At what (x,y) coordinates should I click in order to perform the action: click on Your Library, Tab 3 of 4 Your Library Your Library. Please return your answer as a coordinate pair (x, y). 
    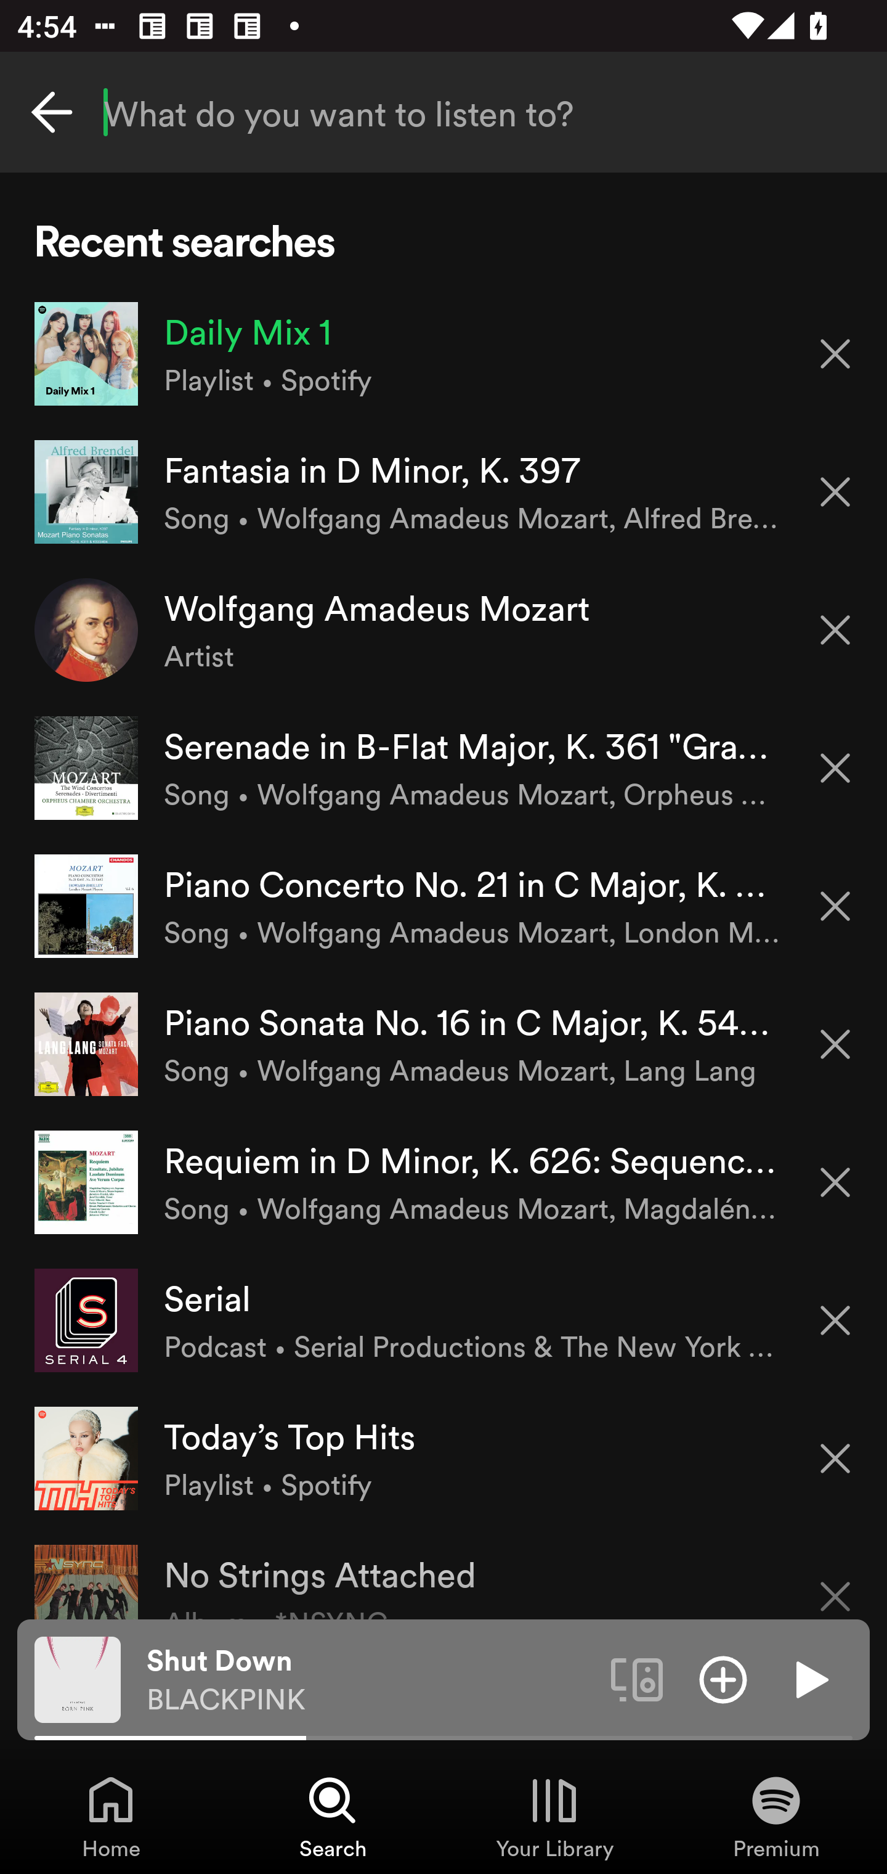
    Looking at the image, I should click on (554, 1816).